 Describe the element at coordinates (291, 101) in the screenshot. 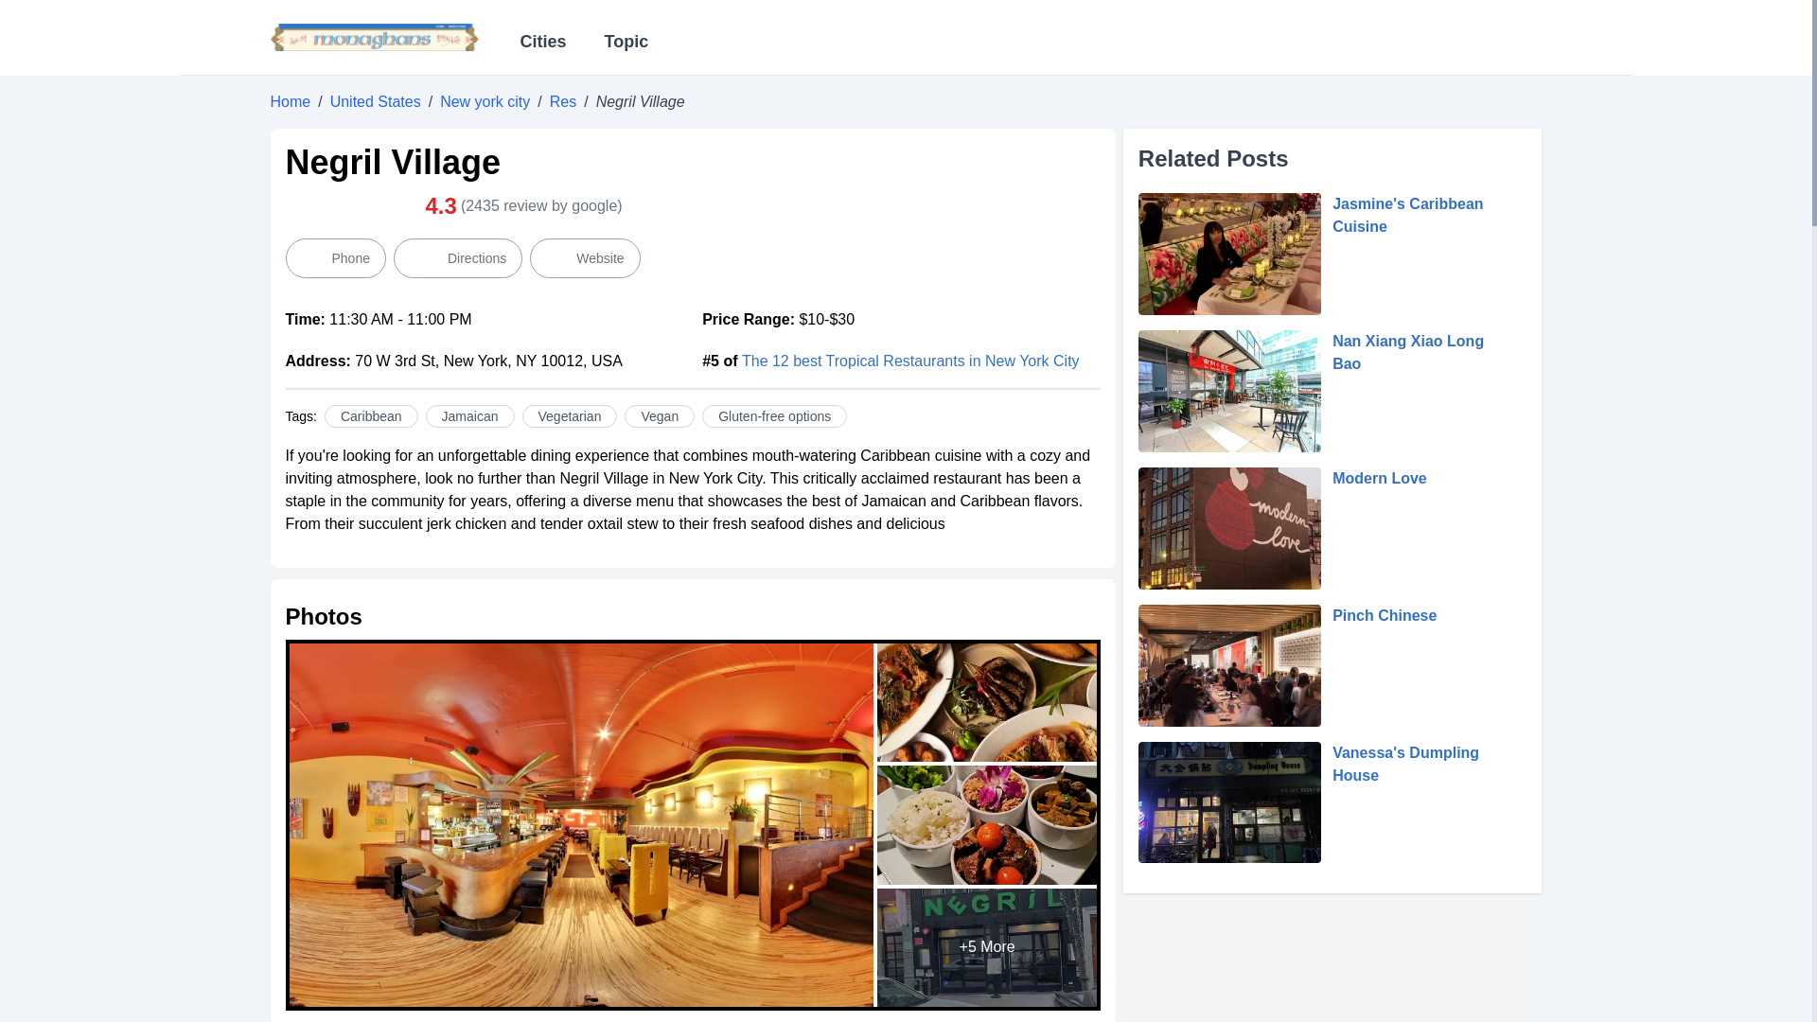

I see `Home` at that location.